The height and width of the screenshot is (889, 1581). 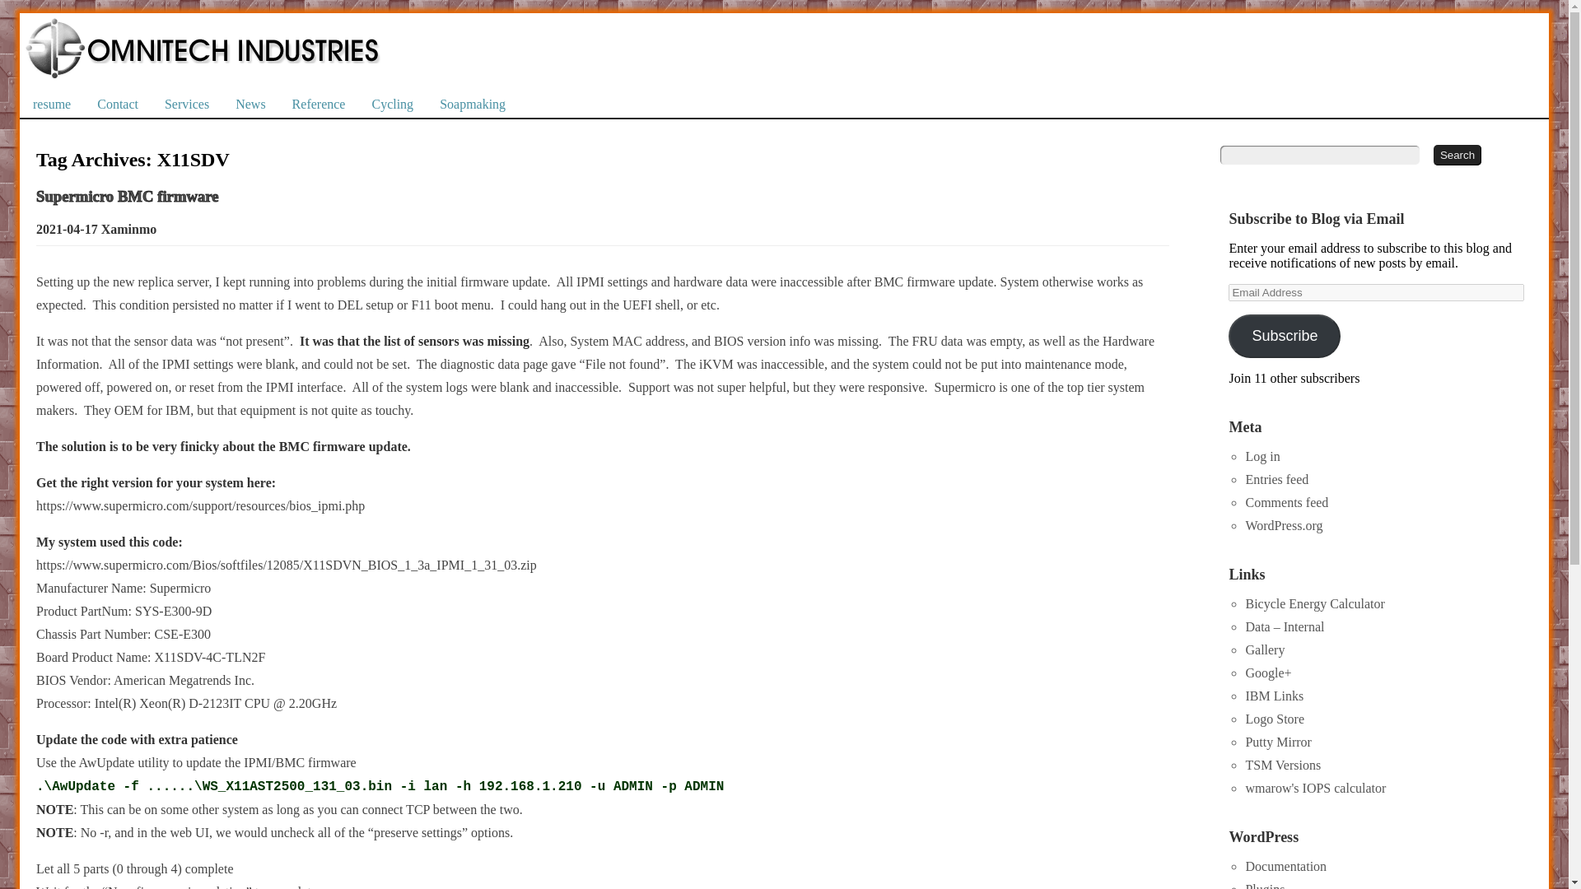 I want to click on 2021-04-17, so click(x=68, y=230).